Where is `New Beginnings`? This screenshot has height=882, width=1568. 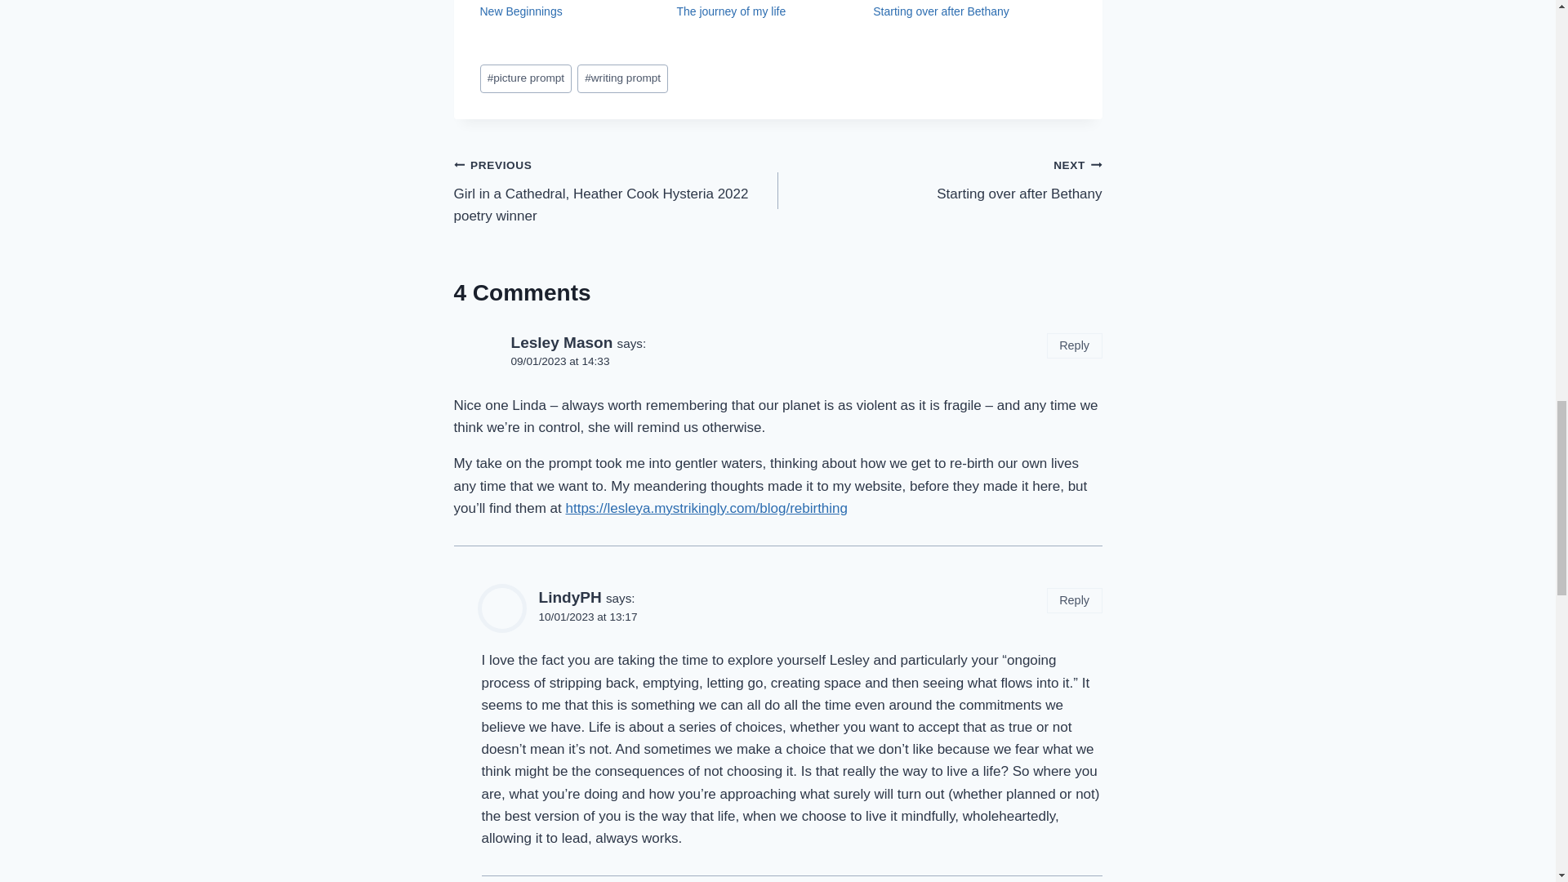 New Beginnings is located at coordinates (521, 11).